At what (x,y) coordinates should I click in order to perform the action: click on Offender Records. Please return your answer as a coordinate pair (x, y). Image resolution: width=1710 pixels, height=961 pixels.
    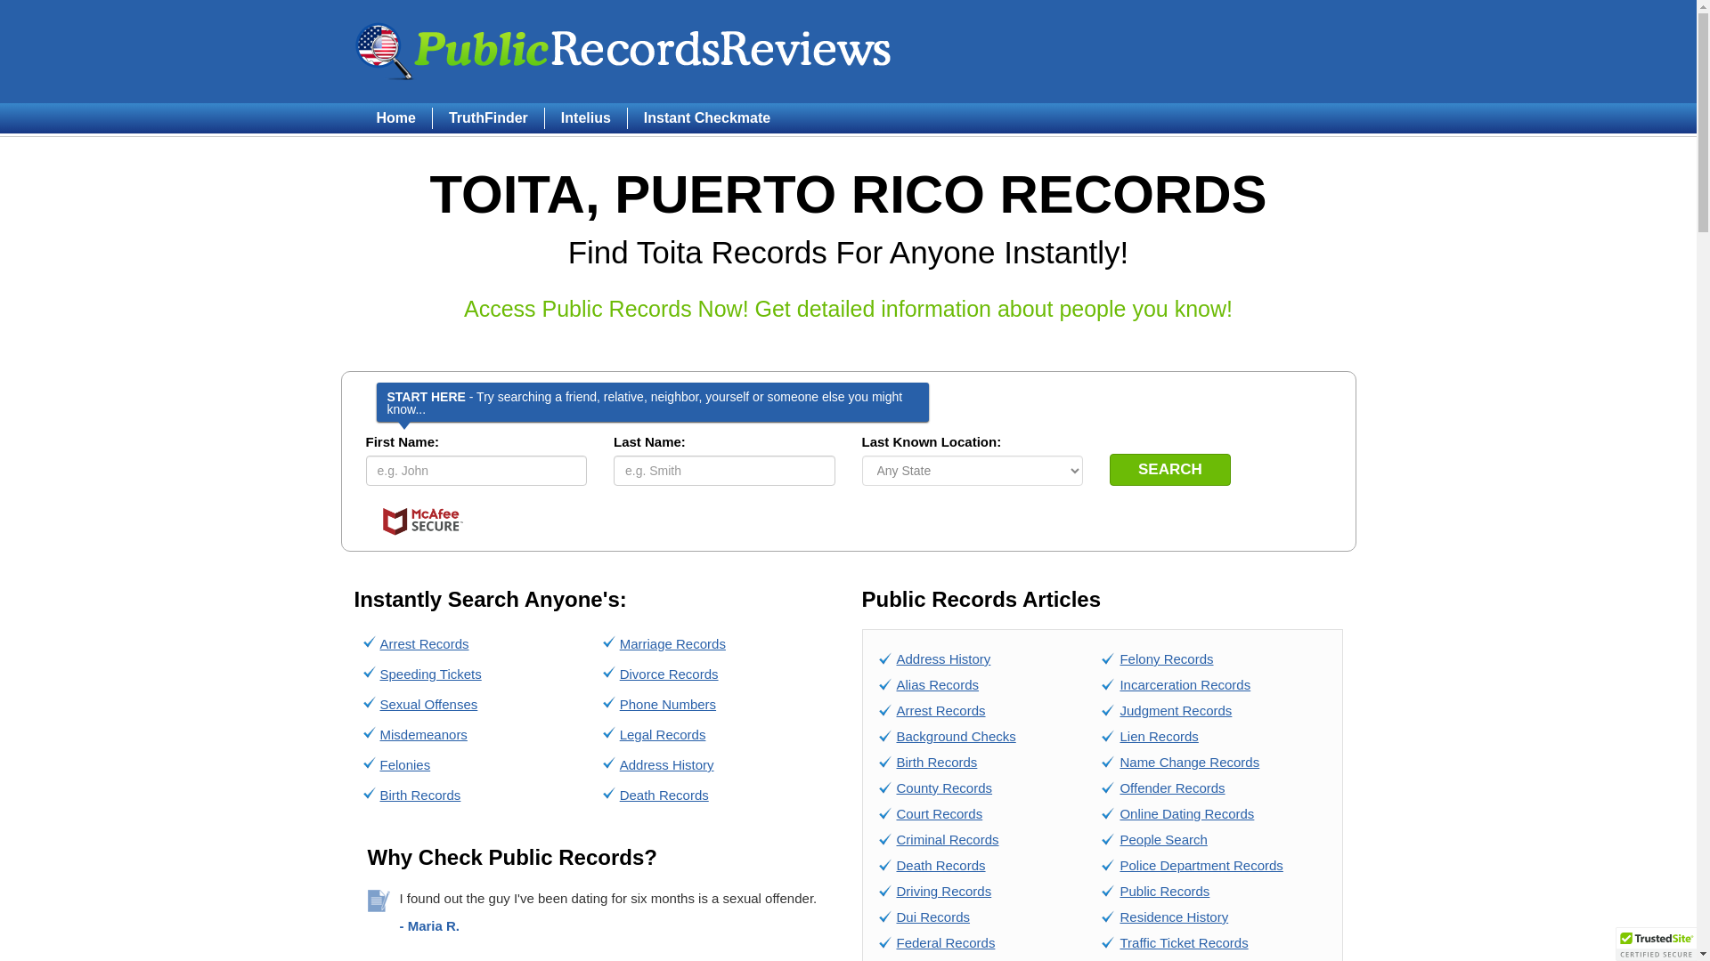
    Looking at the image, I should click on (1172, 787).